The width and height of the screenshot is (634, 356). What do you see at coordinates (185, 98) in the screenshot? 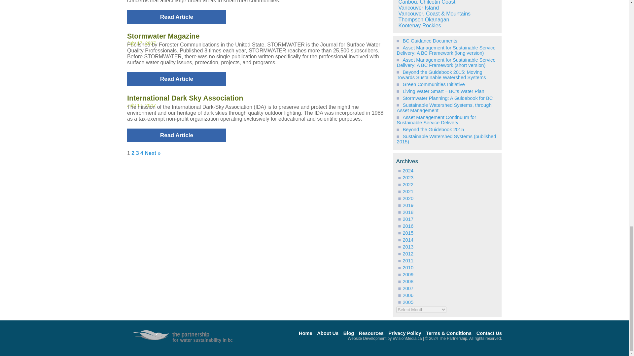
I see `Permalink to International Dark Sky Association` at bounding box center [185, 98].